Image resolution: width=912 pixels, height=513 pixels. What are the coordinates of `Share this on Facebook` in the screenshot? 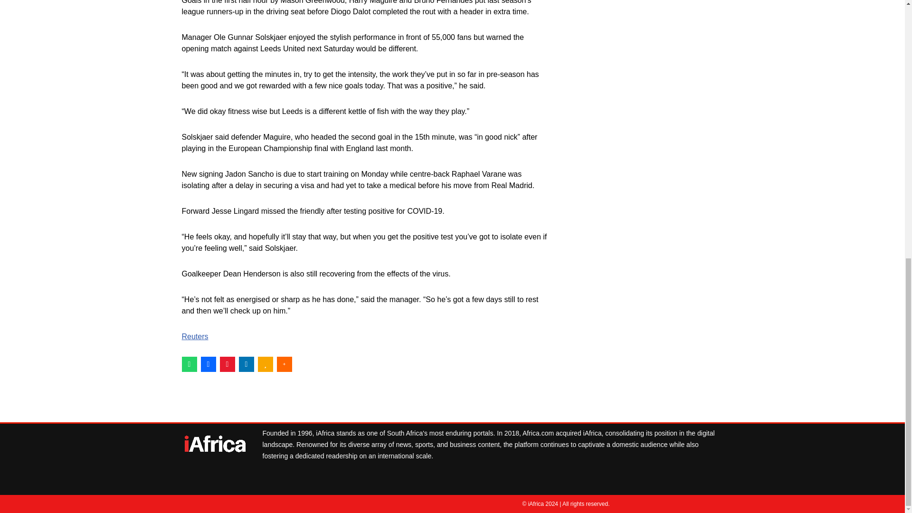 It's located at (208, 364).